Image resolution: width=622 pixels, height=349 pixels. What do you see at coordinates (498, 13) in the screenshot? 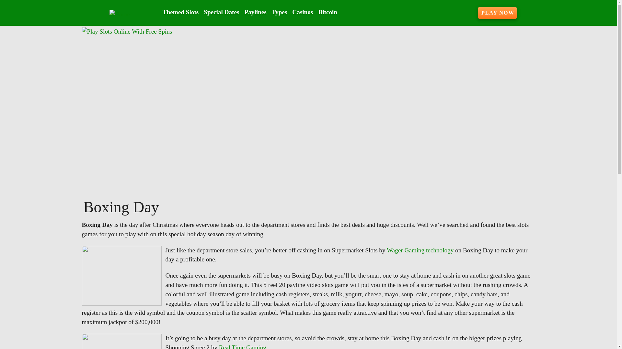
I see `PLAY NOW` at bounding box center [498, 13].